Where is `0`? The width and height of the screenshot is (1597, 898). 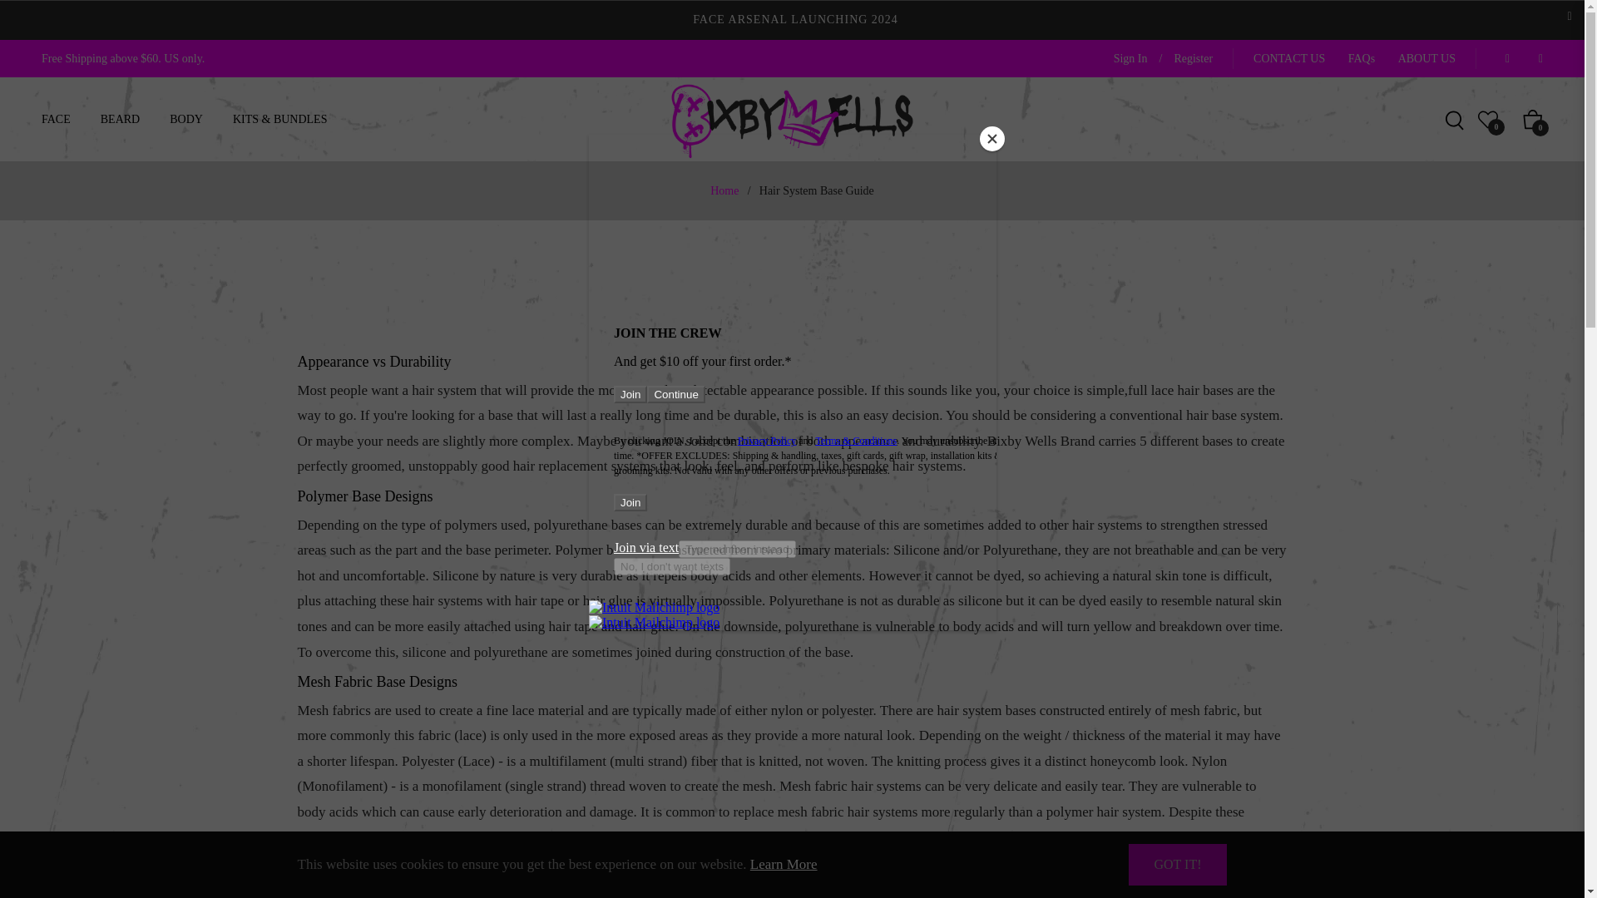
0 is located at coordinates (1488, 119).